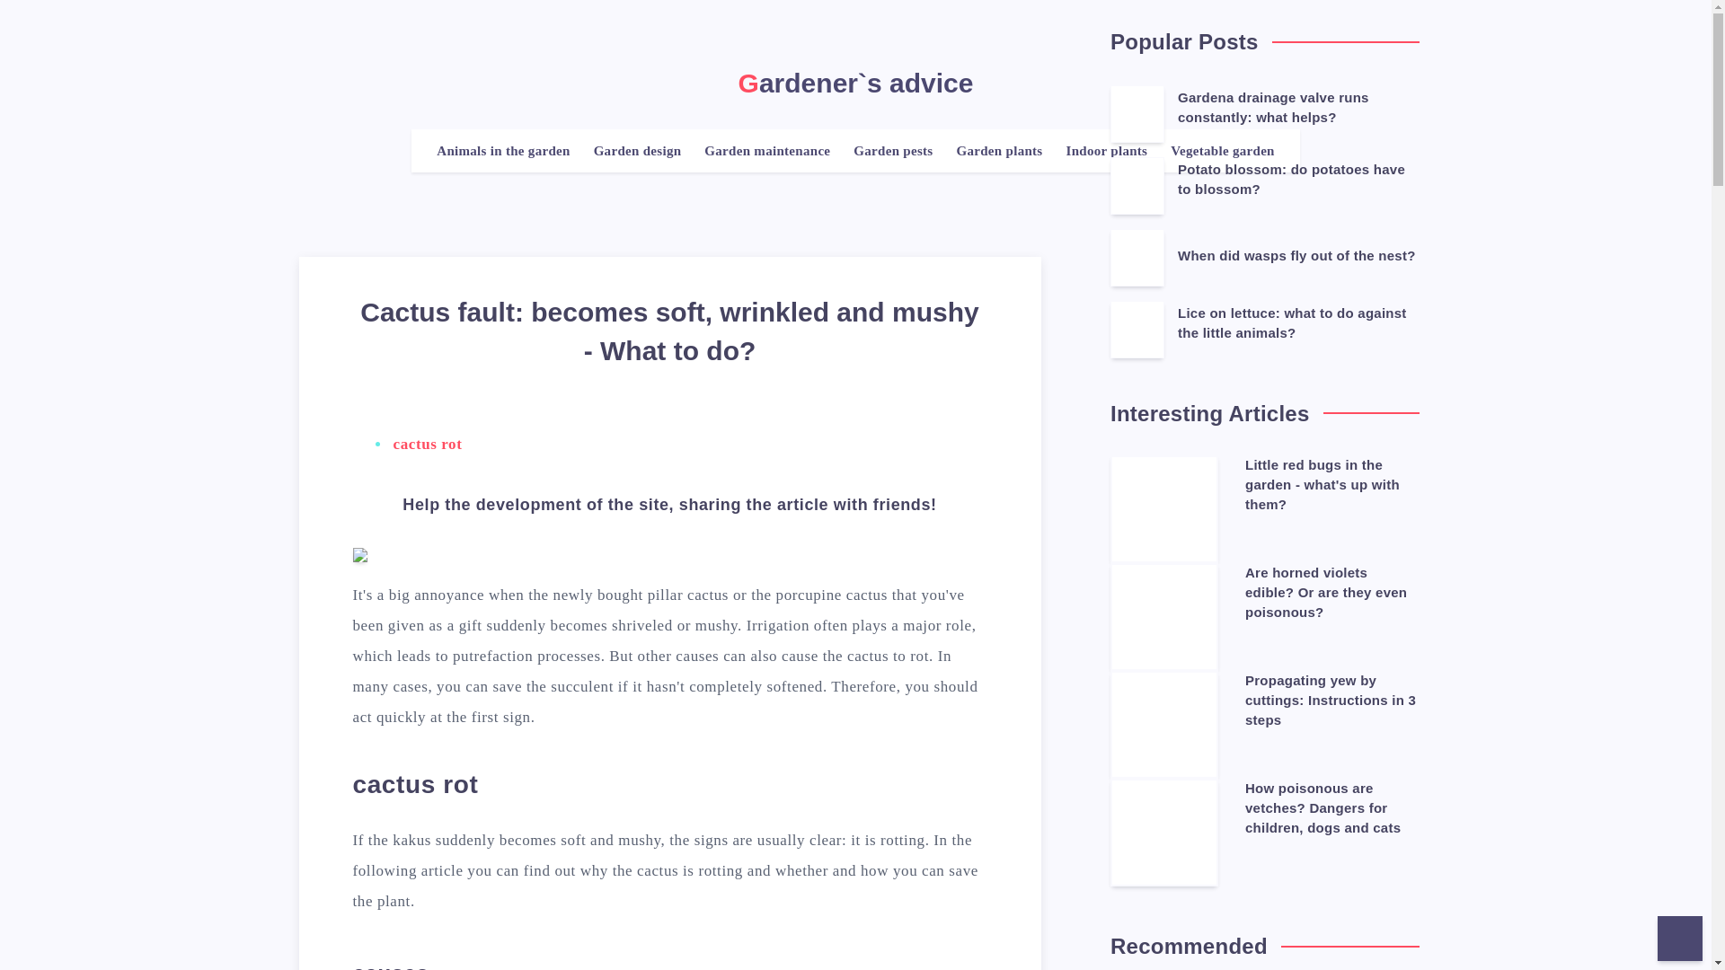 This screenshot has height=970, width=1725. What do you see at coordinates (766, 151) in the screenshot?
I see `Garden maintenance 2022` at bounding box center [766, 151].